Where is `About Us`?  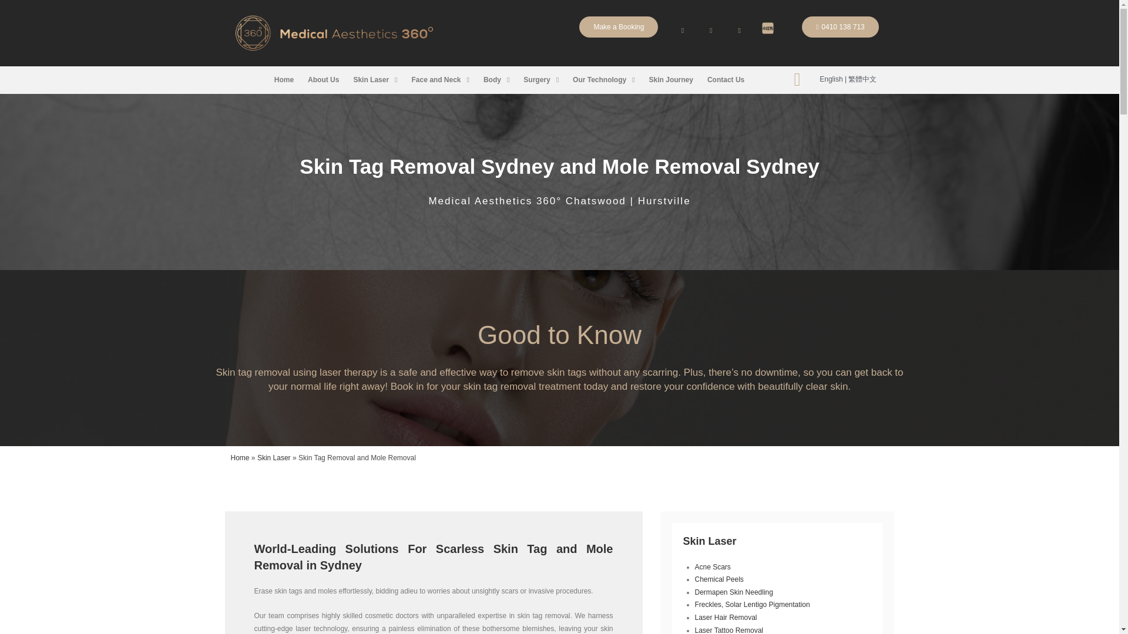 About Us is located at coordinates (323, 80).